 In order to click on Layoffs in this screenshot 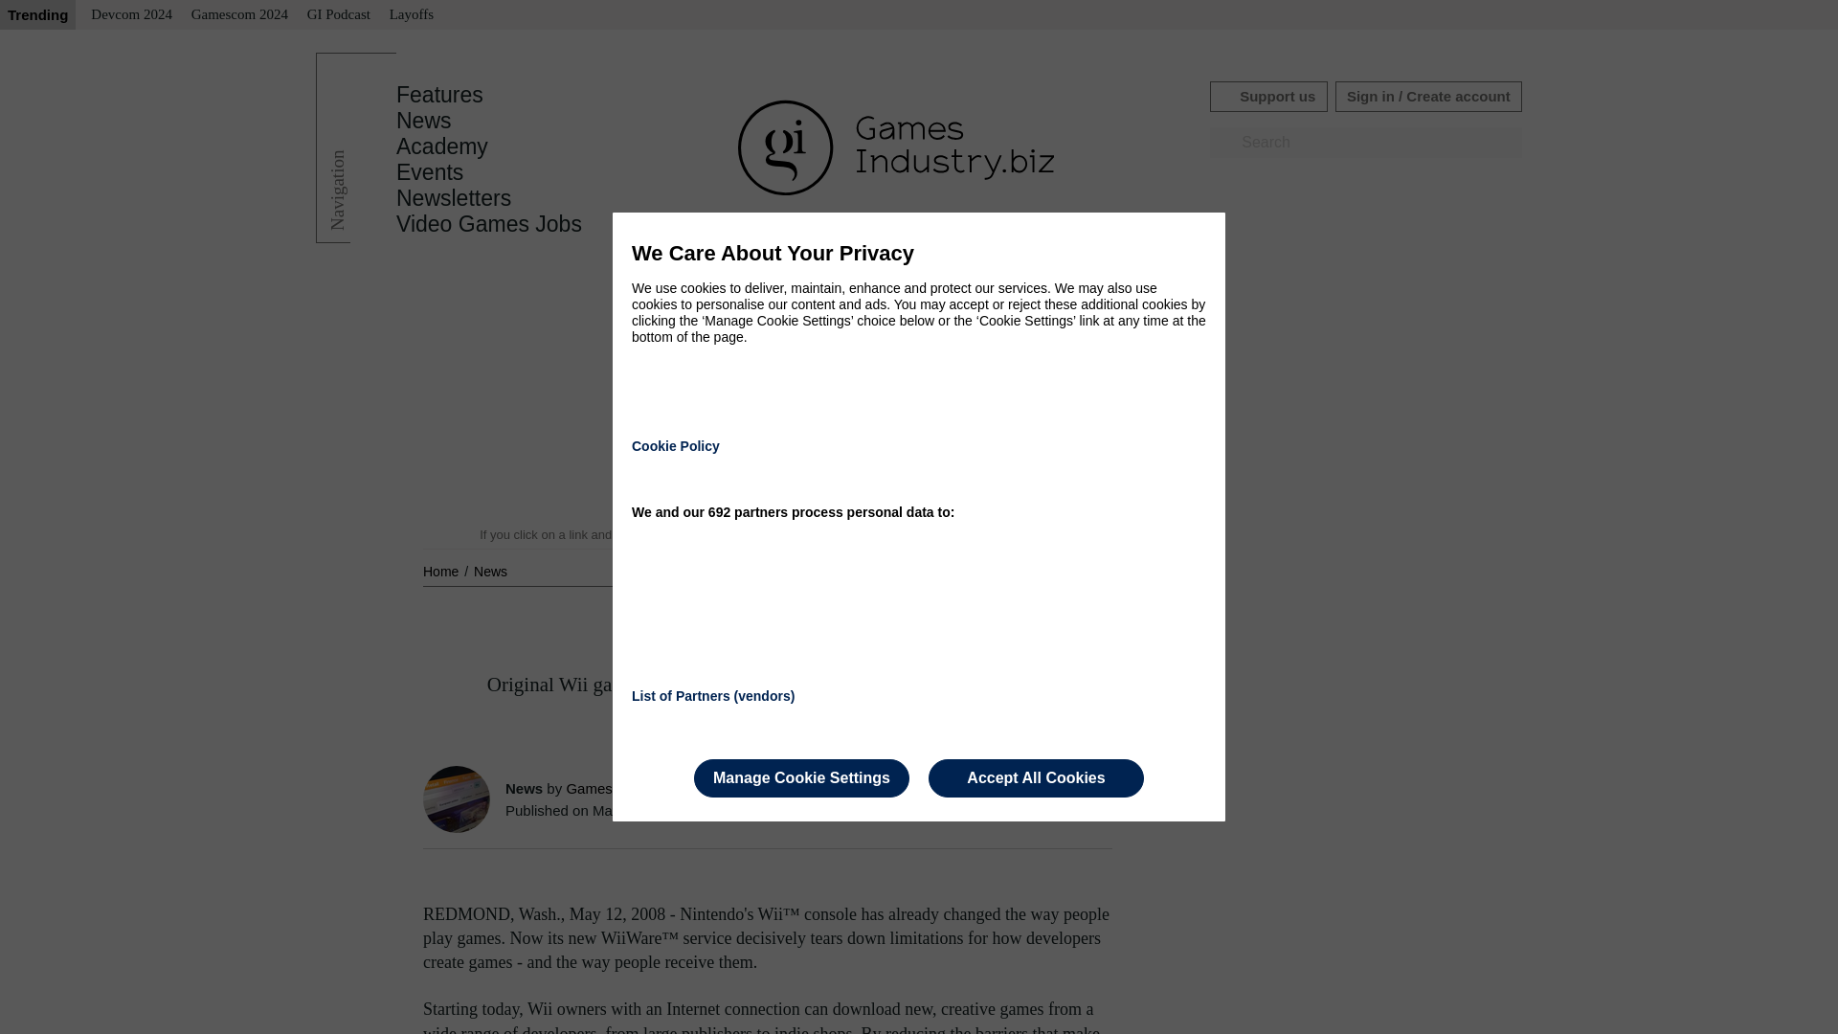, I will do `click(412, 15)`.